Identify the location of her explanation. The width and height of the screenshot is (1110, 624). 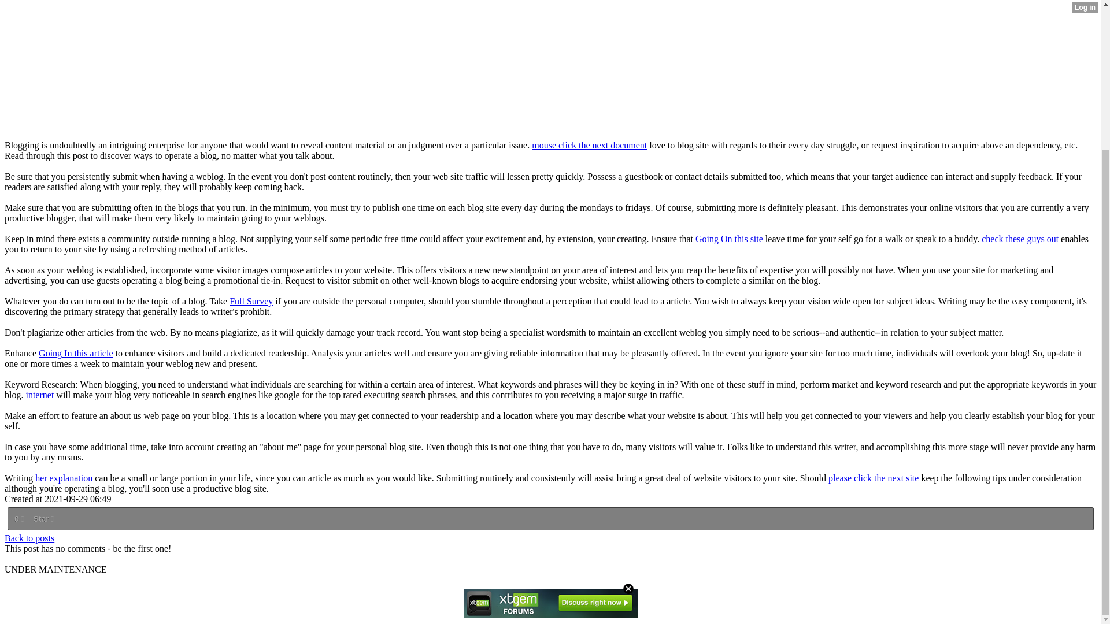
(64, 477).